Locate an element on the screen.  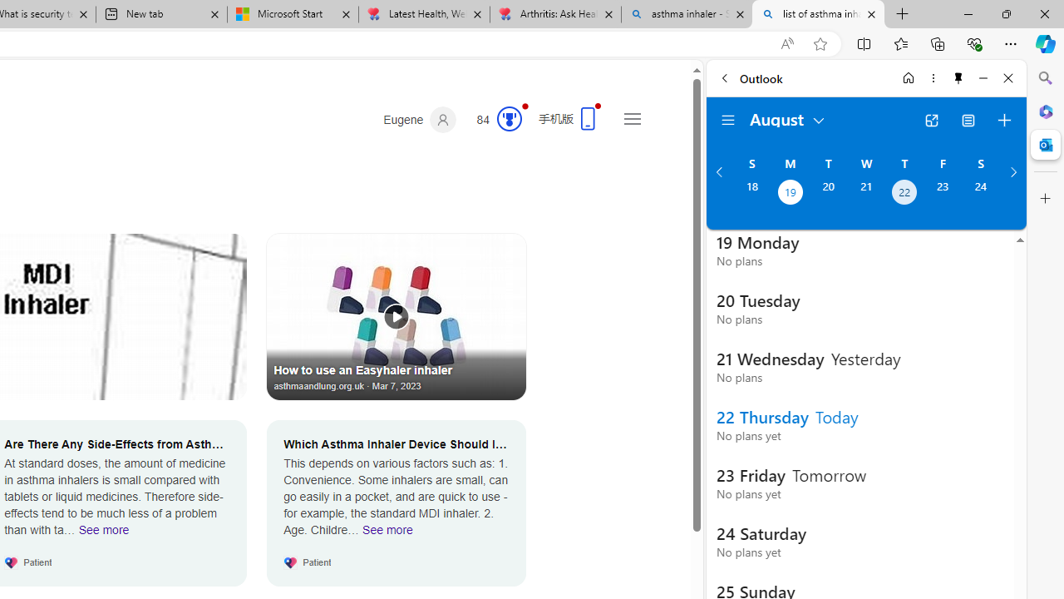
asthma inhaler - Search is located at coordinates (687, 15).